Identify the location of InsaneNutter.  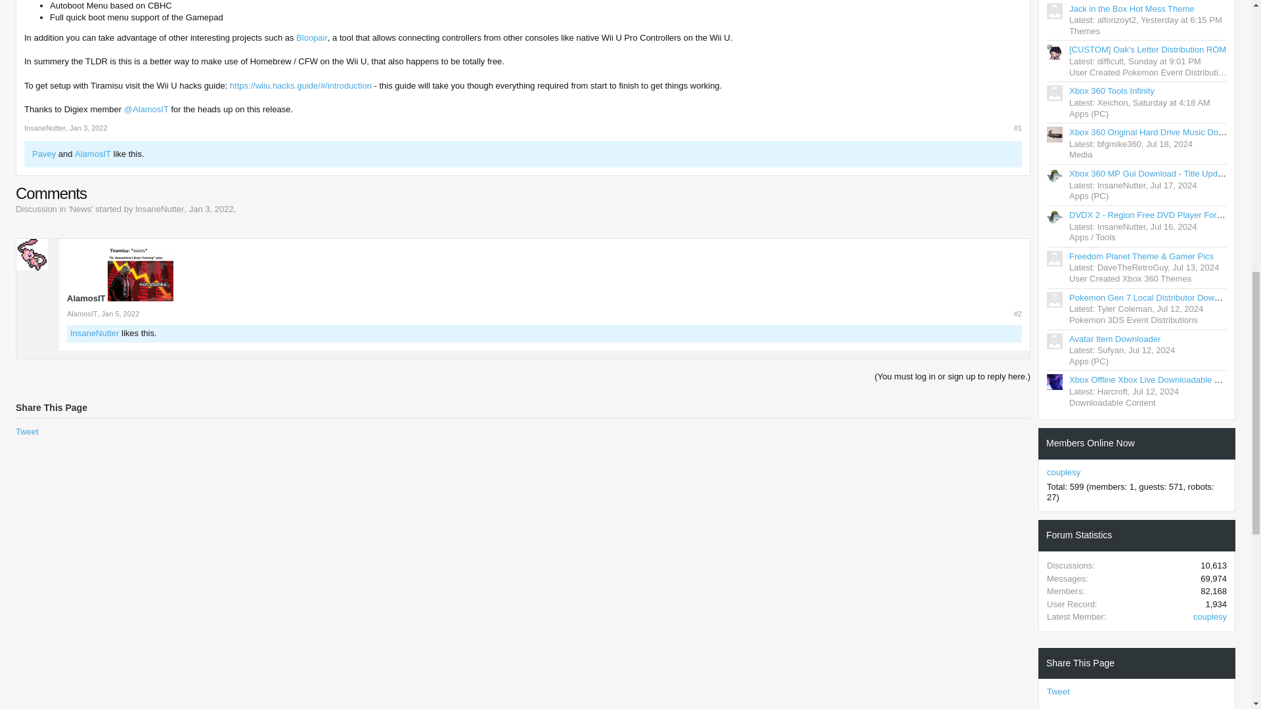
(159, 209).